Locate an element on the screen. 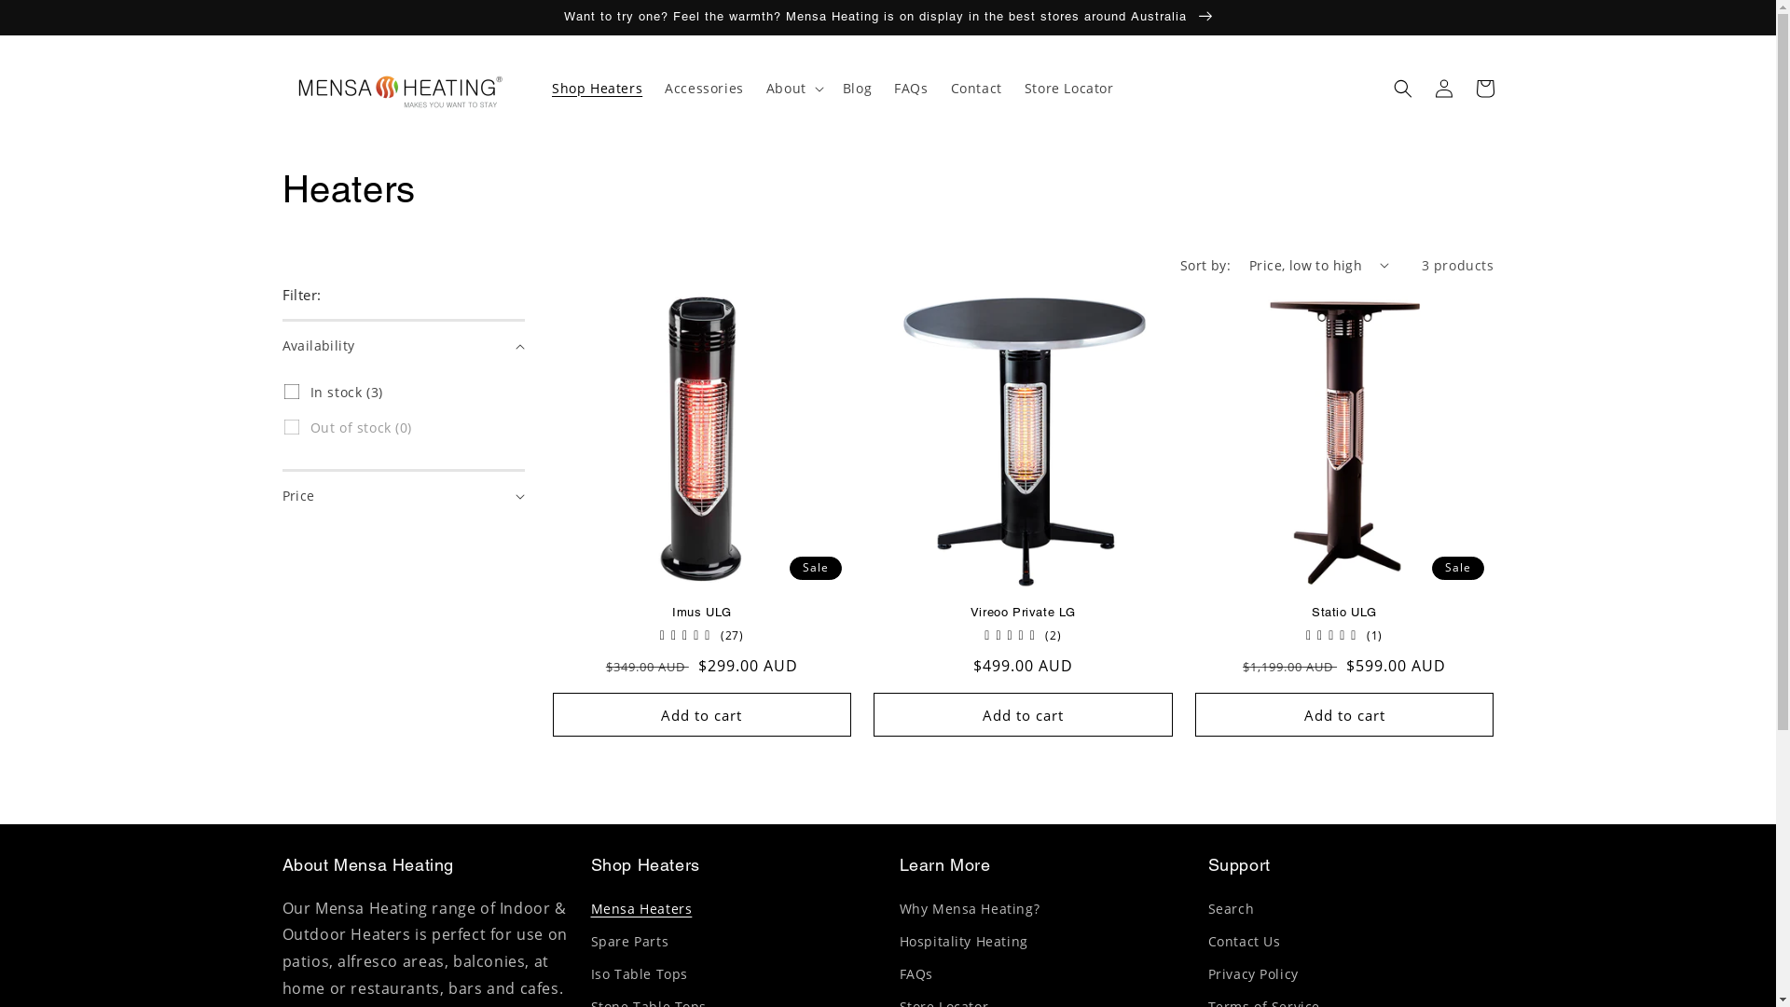 The image size is (1790, 1007). Spare Parts is located at coordinates (630, 942).